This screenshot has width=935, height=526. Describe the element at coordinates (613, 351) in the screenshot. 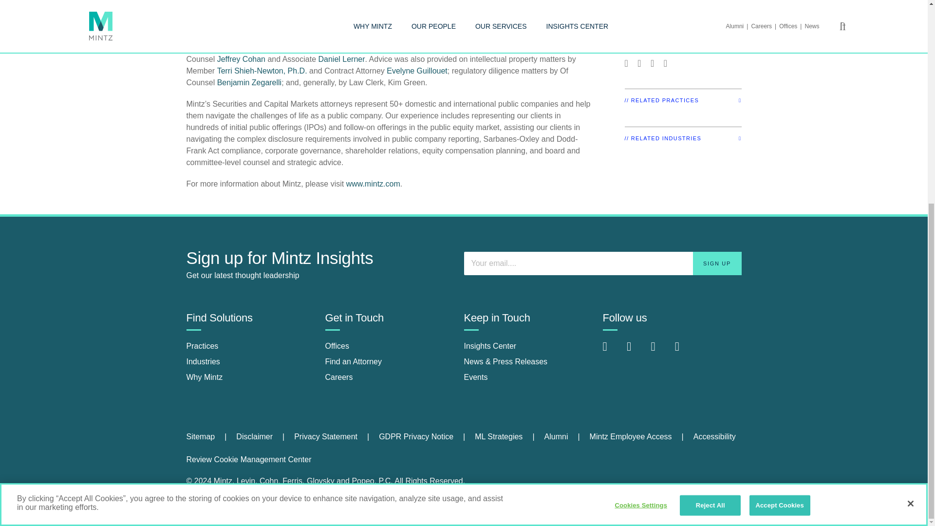

I see `LinkedIn` at that location.